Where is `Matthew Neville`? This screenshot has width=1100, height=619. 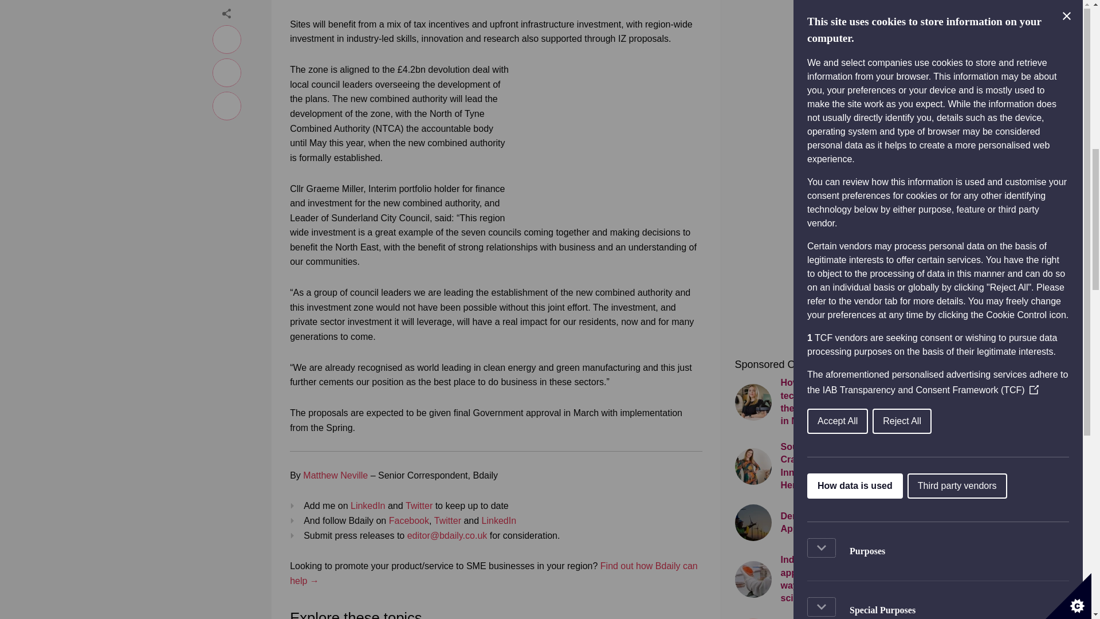 Matthew Neville is located at coordinates (335, 475).